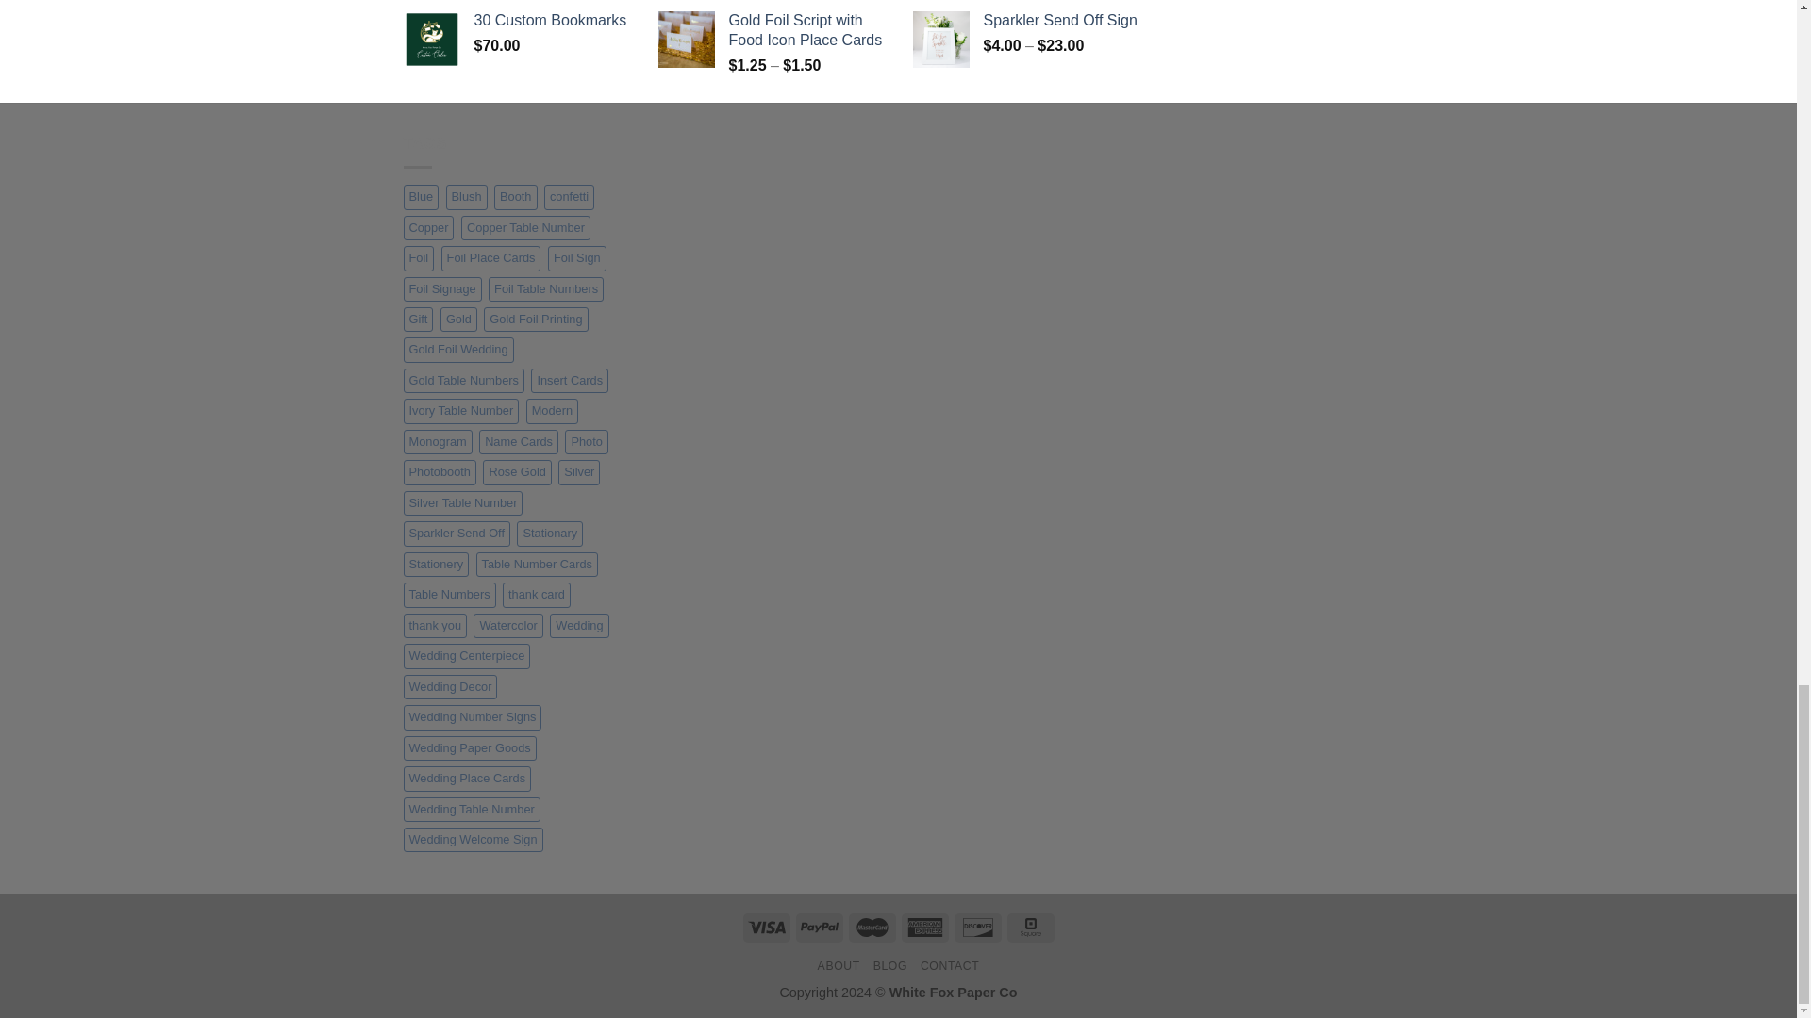 This screenshot has width=1811, height=1018. What do you see at coordinates (466, 196) in the screenshot?
I see `Blush` at bounding box center [466, 196].